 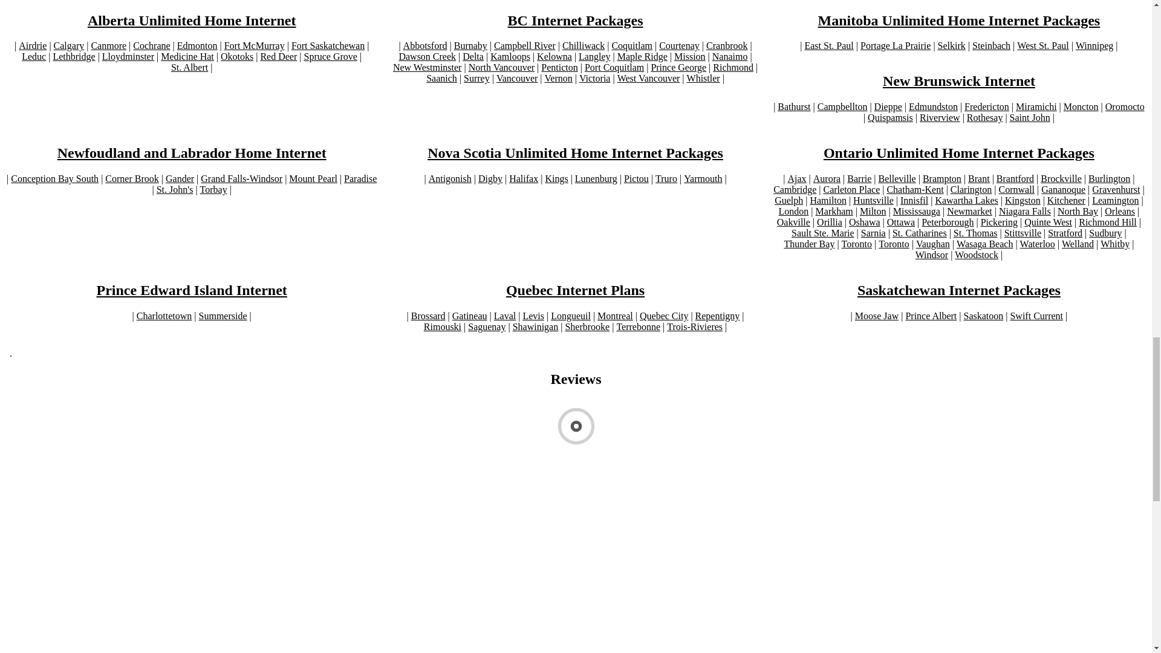 What do you see at coordinates (632, 46) in the screenshot?
I see `Coquitlam` at bounding box center [632, 46].